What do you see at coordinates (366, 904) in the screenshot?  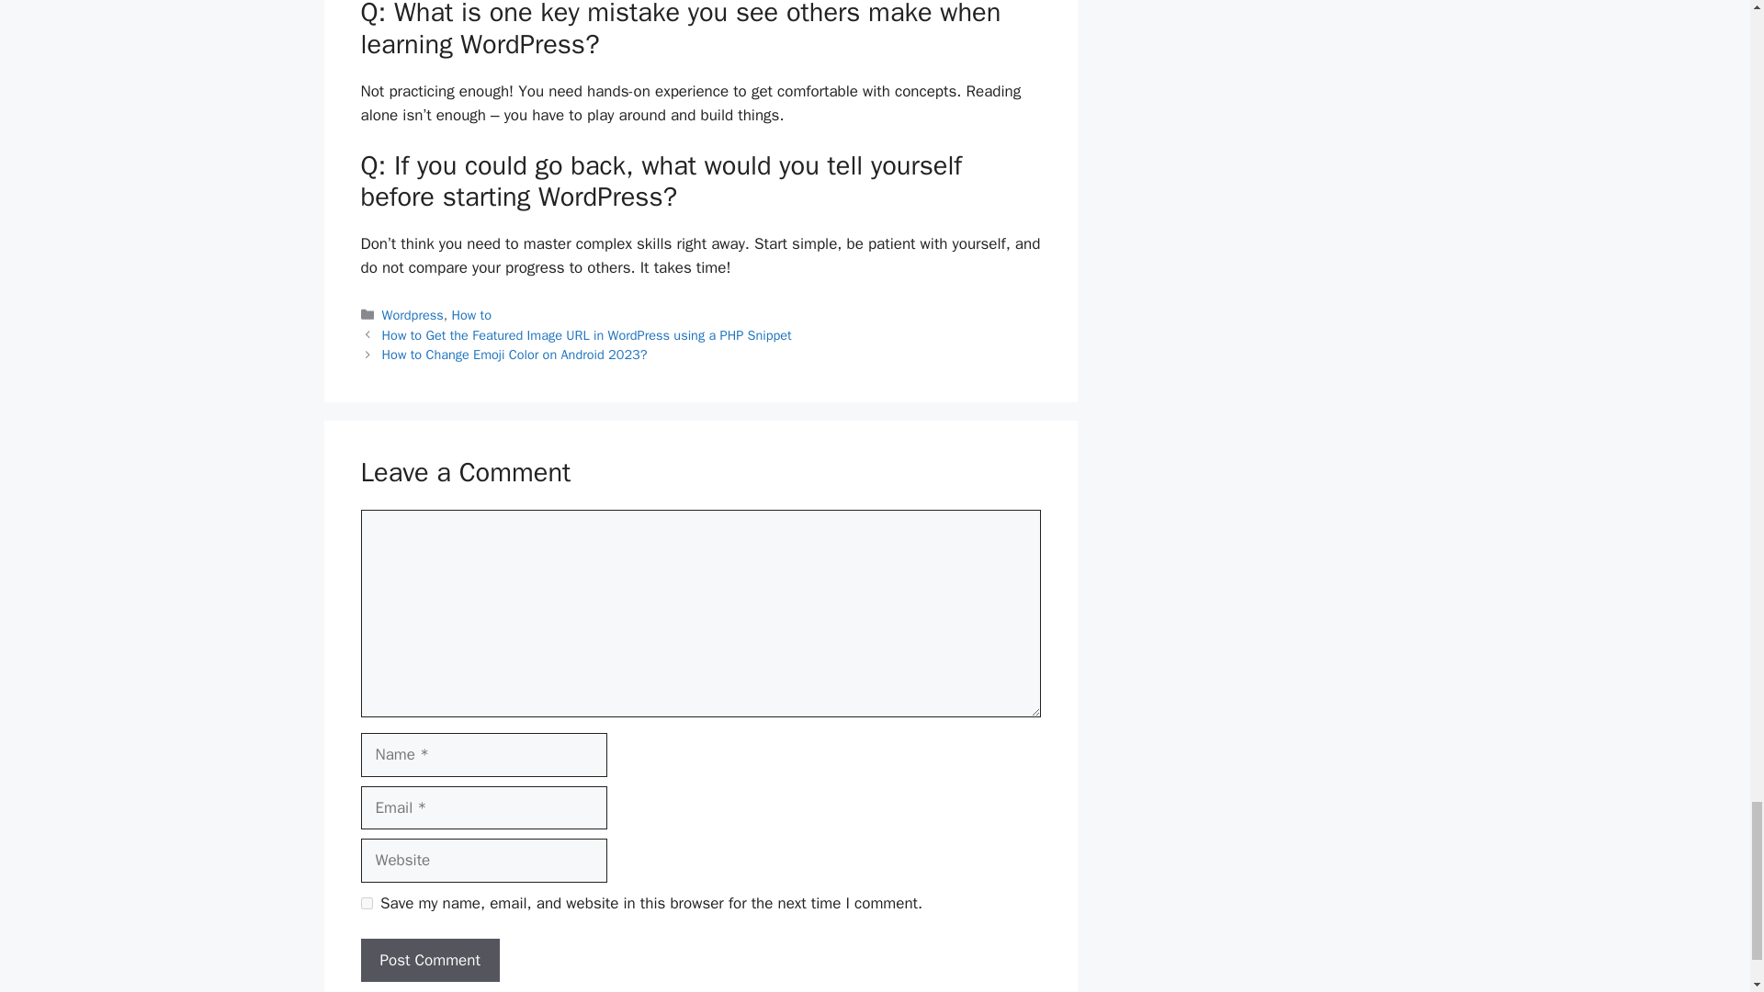 I see `yes` at bounding box center [366, 904].